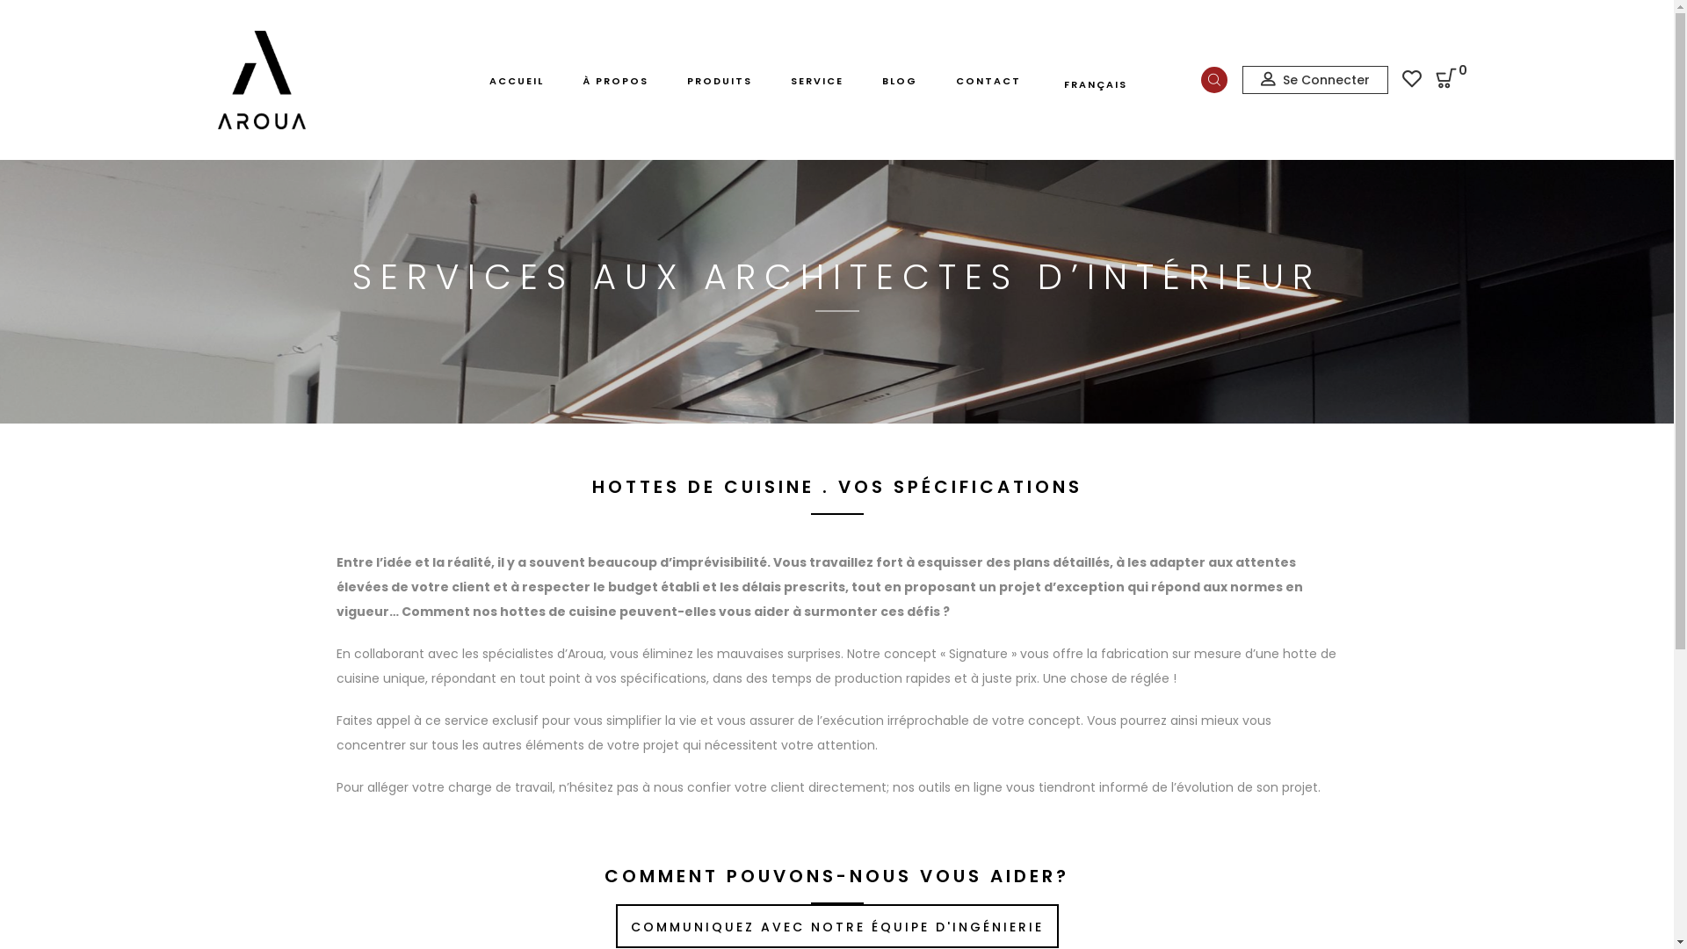 The height and width of the screenshot is (949, 1687). I want to click on CONTACT, so click(988, 81).